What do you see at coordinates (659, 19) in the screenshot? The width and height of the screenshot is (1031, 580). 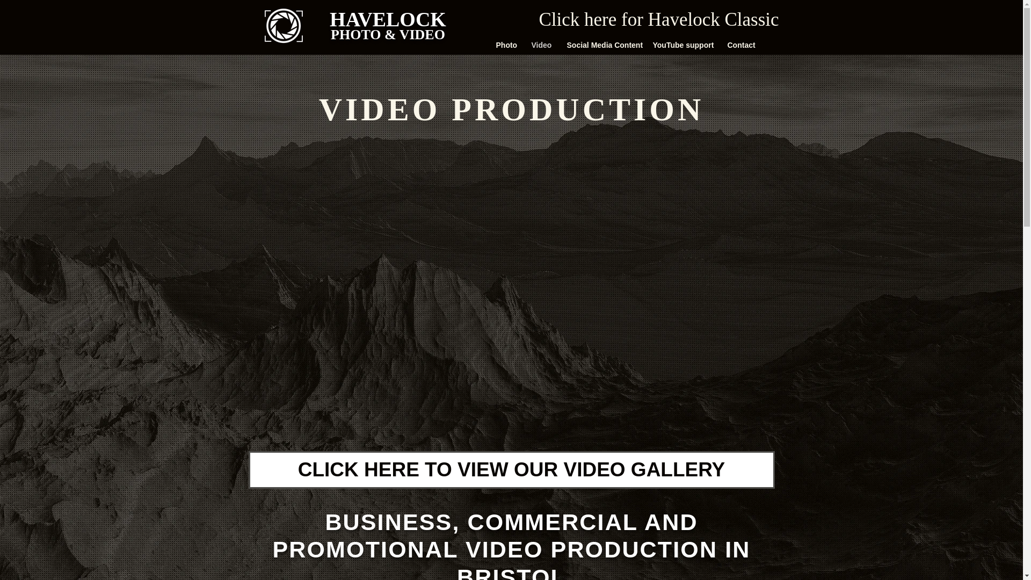 I see `Click here for Havelock Classic` at bounding box center [659, 19].